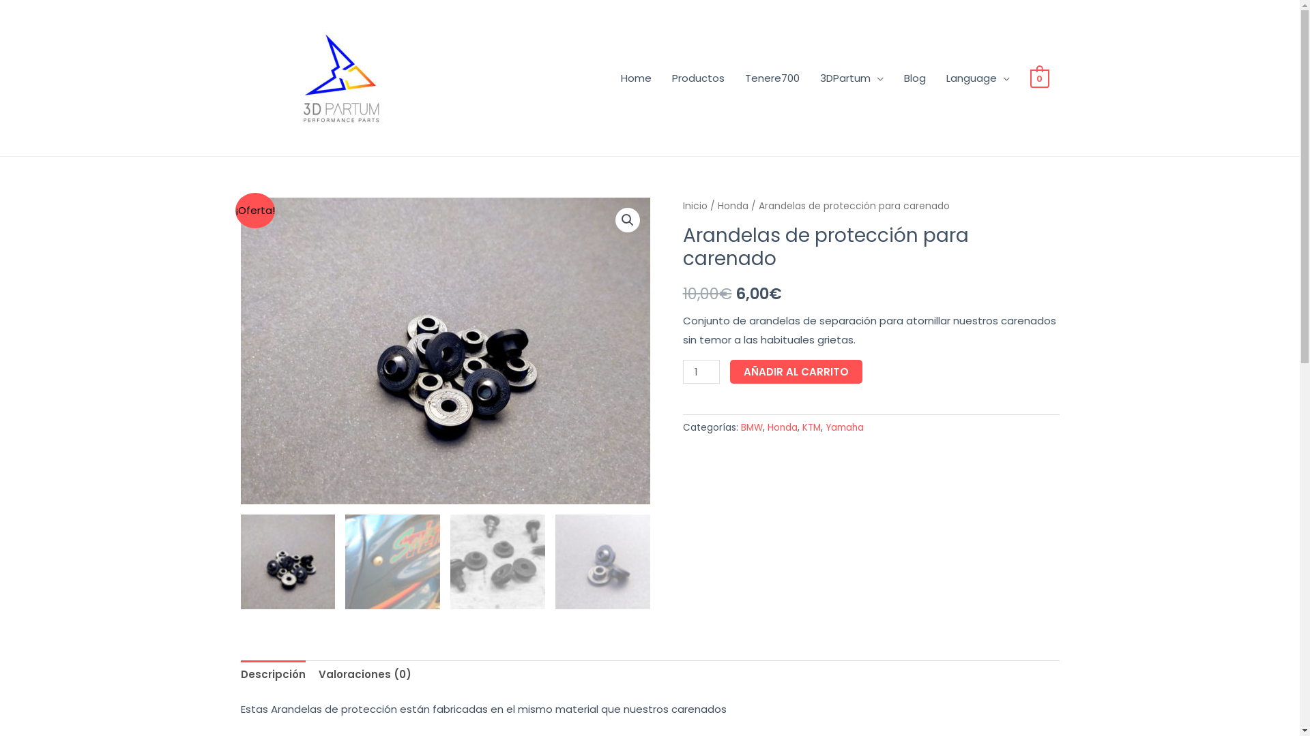 The width and height of the screenshot is (1310, 736). I want to click on Language, so click(978, 78).